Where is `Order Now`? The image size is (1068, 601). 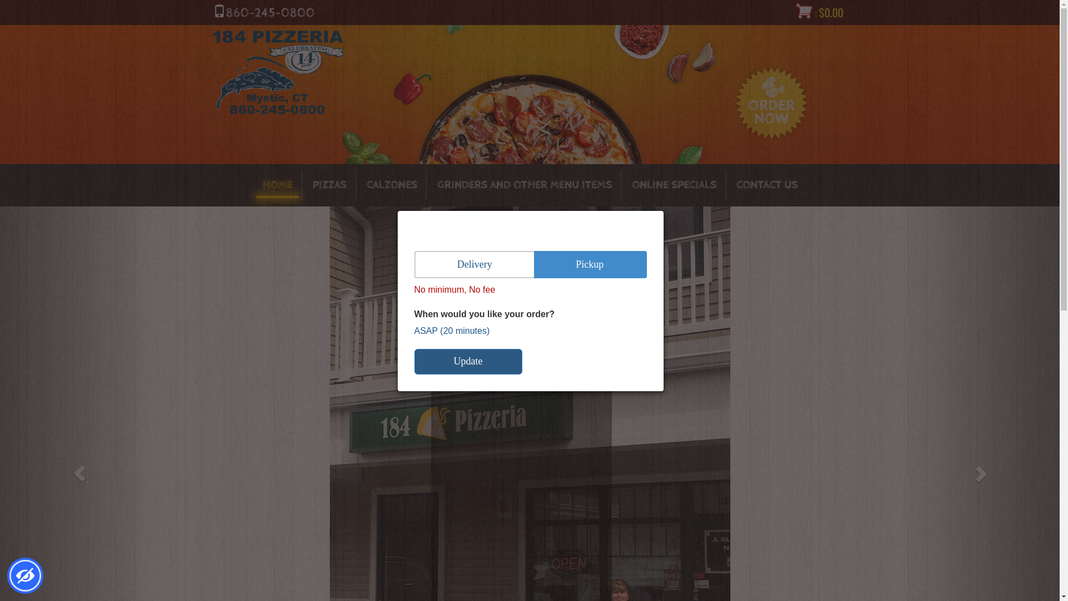
Order Now is located at coordinates (771, 103).